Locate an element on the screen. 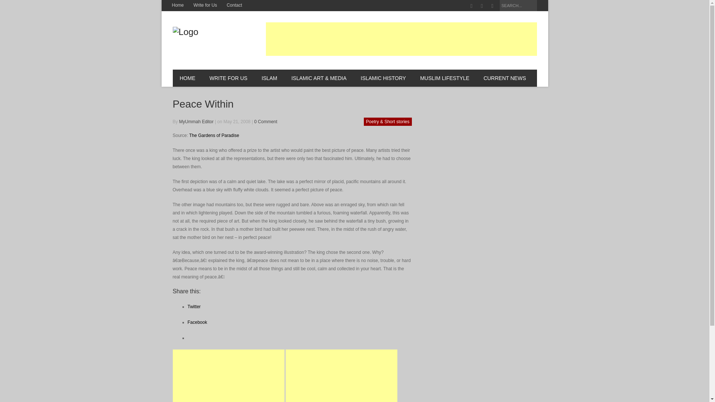 This screenshot has width=715, height=402. Home is located at coordinates (177, 6).